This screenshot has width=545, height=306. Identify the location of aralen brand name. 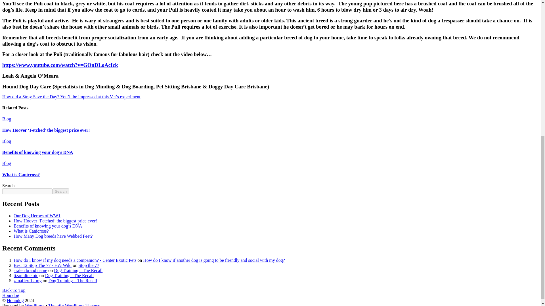
(30, 270).